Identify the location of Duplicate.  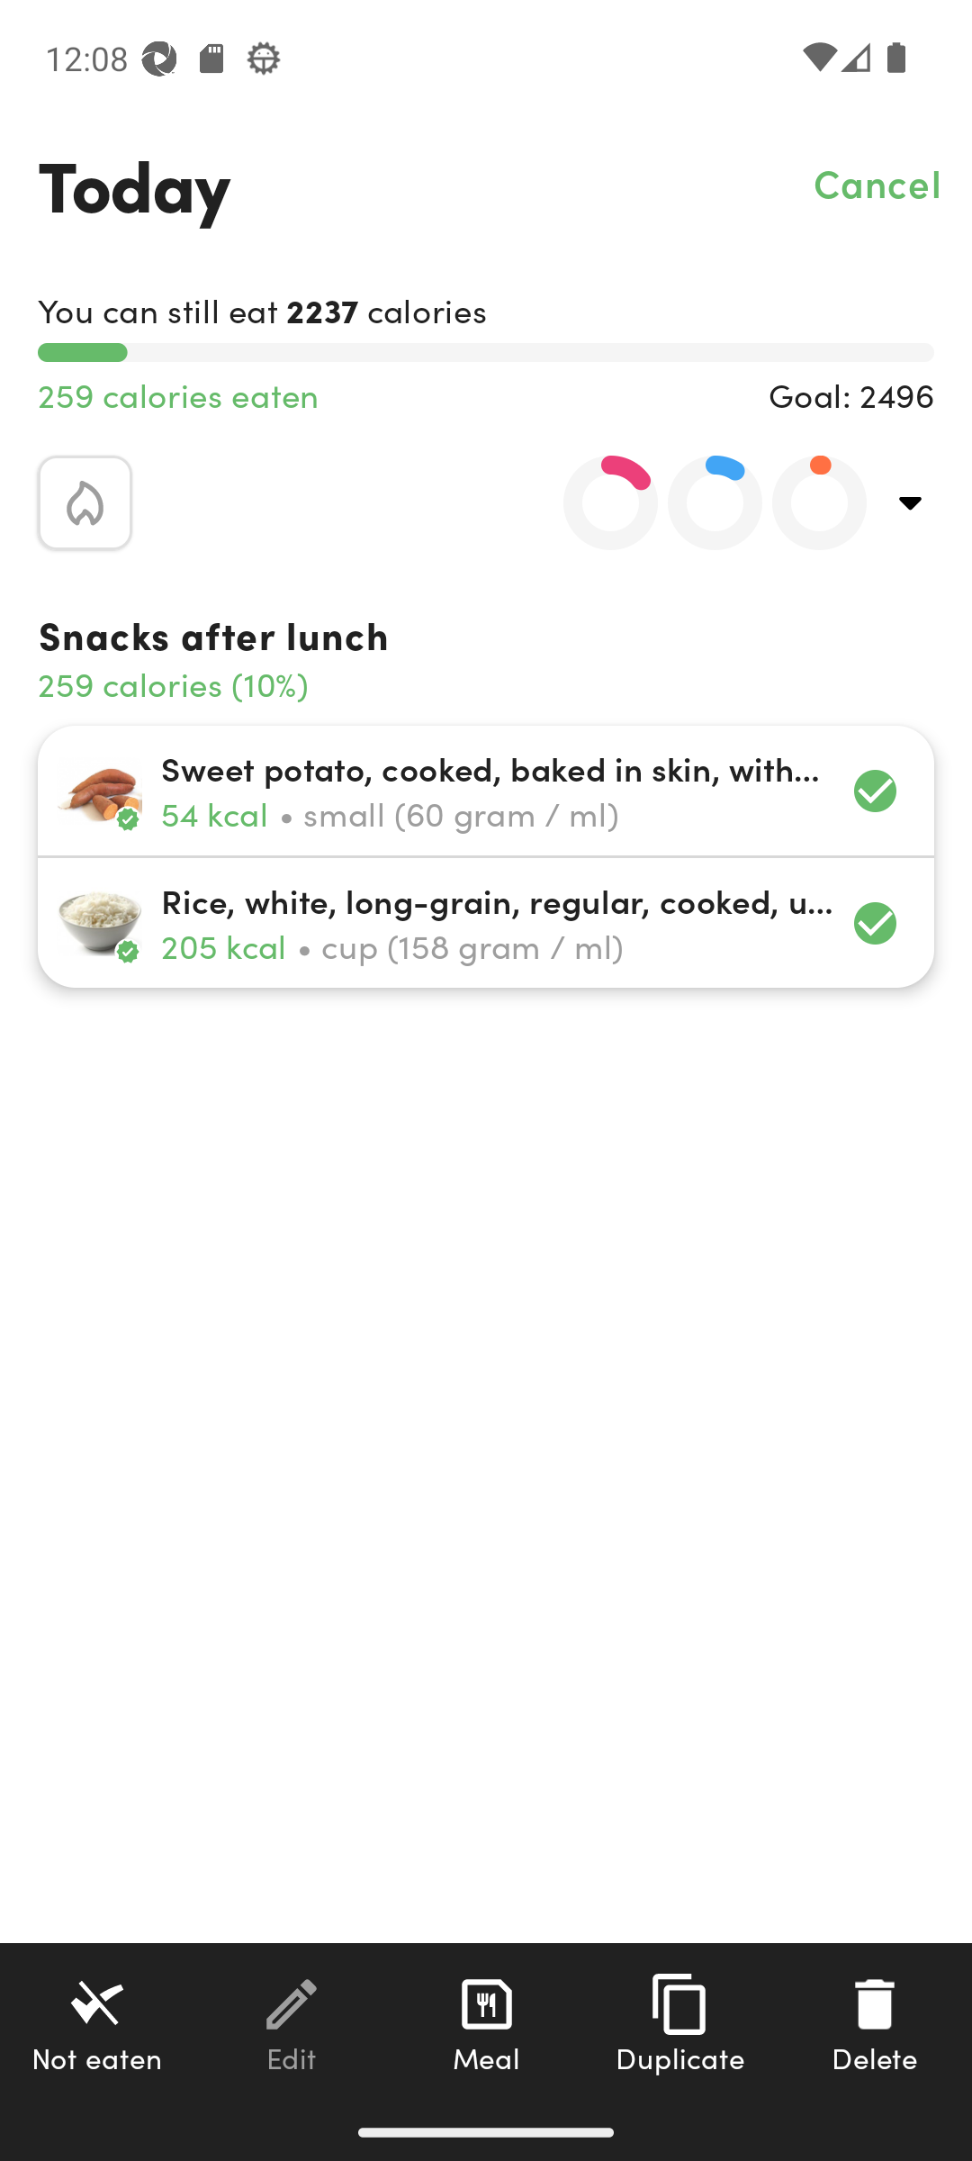
(680, 2023).